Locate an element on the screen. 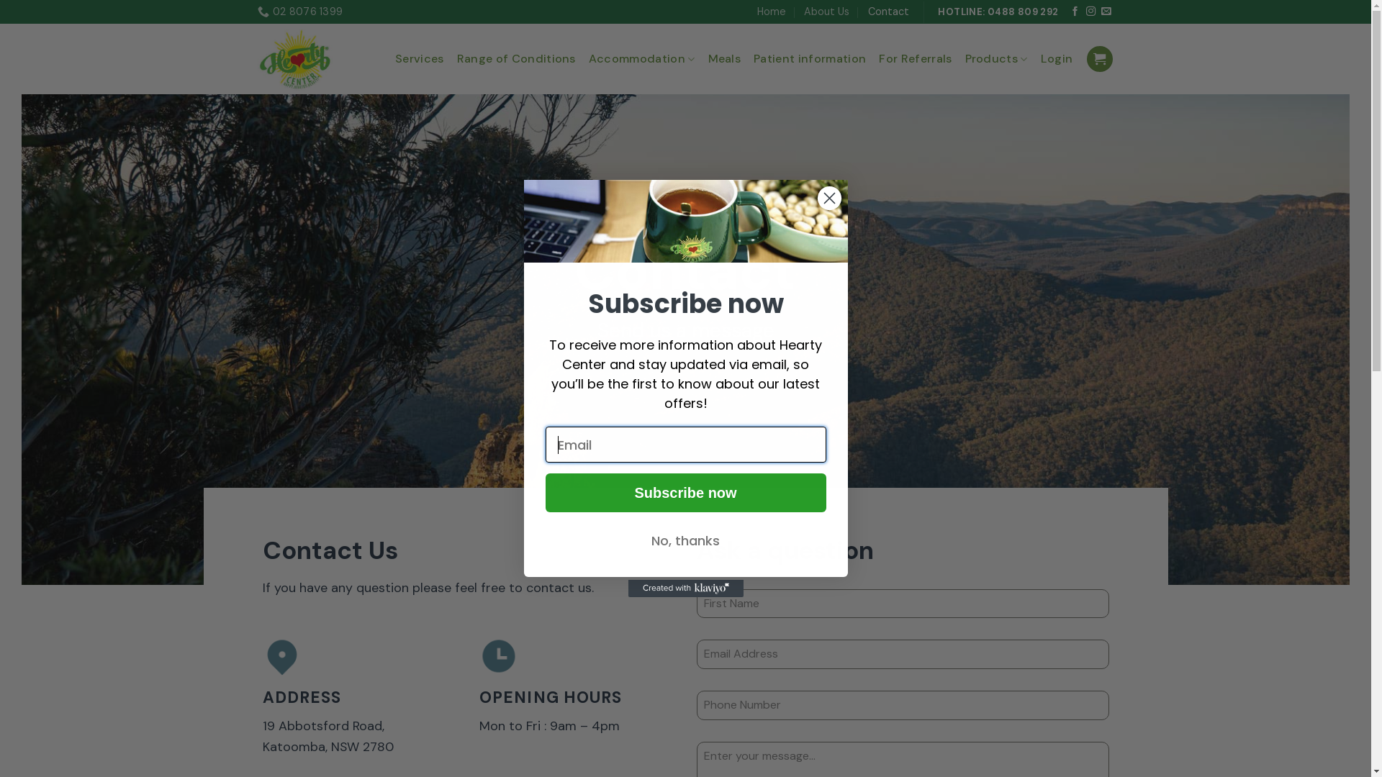 This screenshot has height=777, width=1382. For Referrals is located at coordinates (916, 59).